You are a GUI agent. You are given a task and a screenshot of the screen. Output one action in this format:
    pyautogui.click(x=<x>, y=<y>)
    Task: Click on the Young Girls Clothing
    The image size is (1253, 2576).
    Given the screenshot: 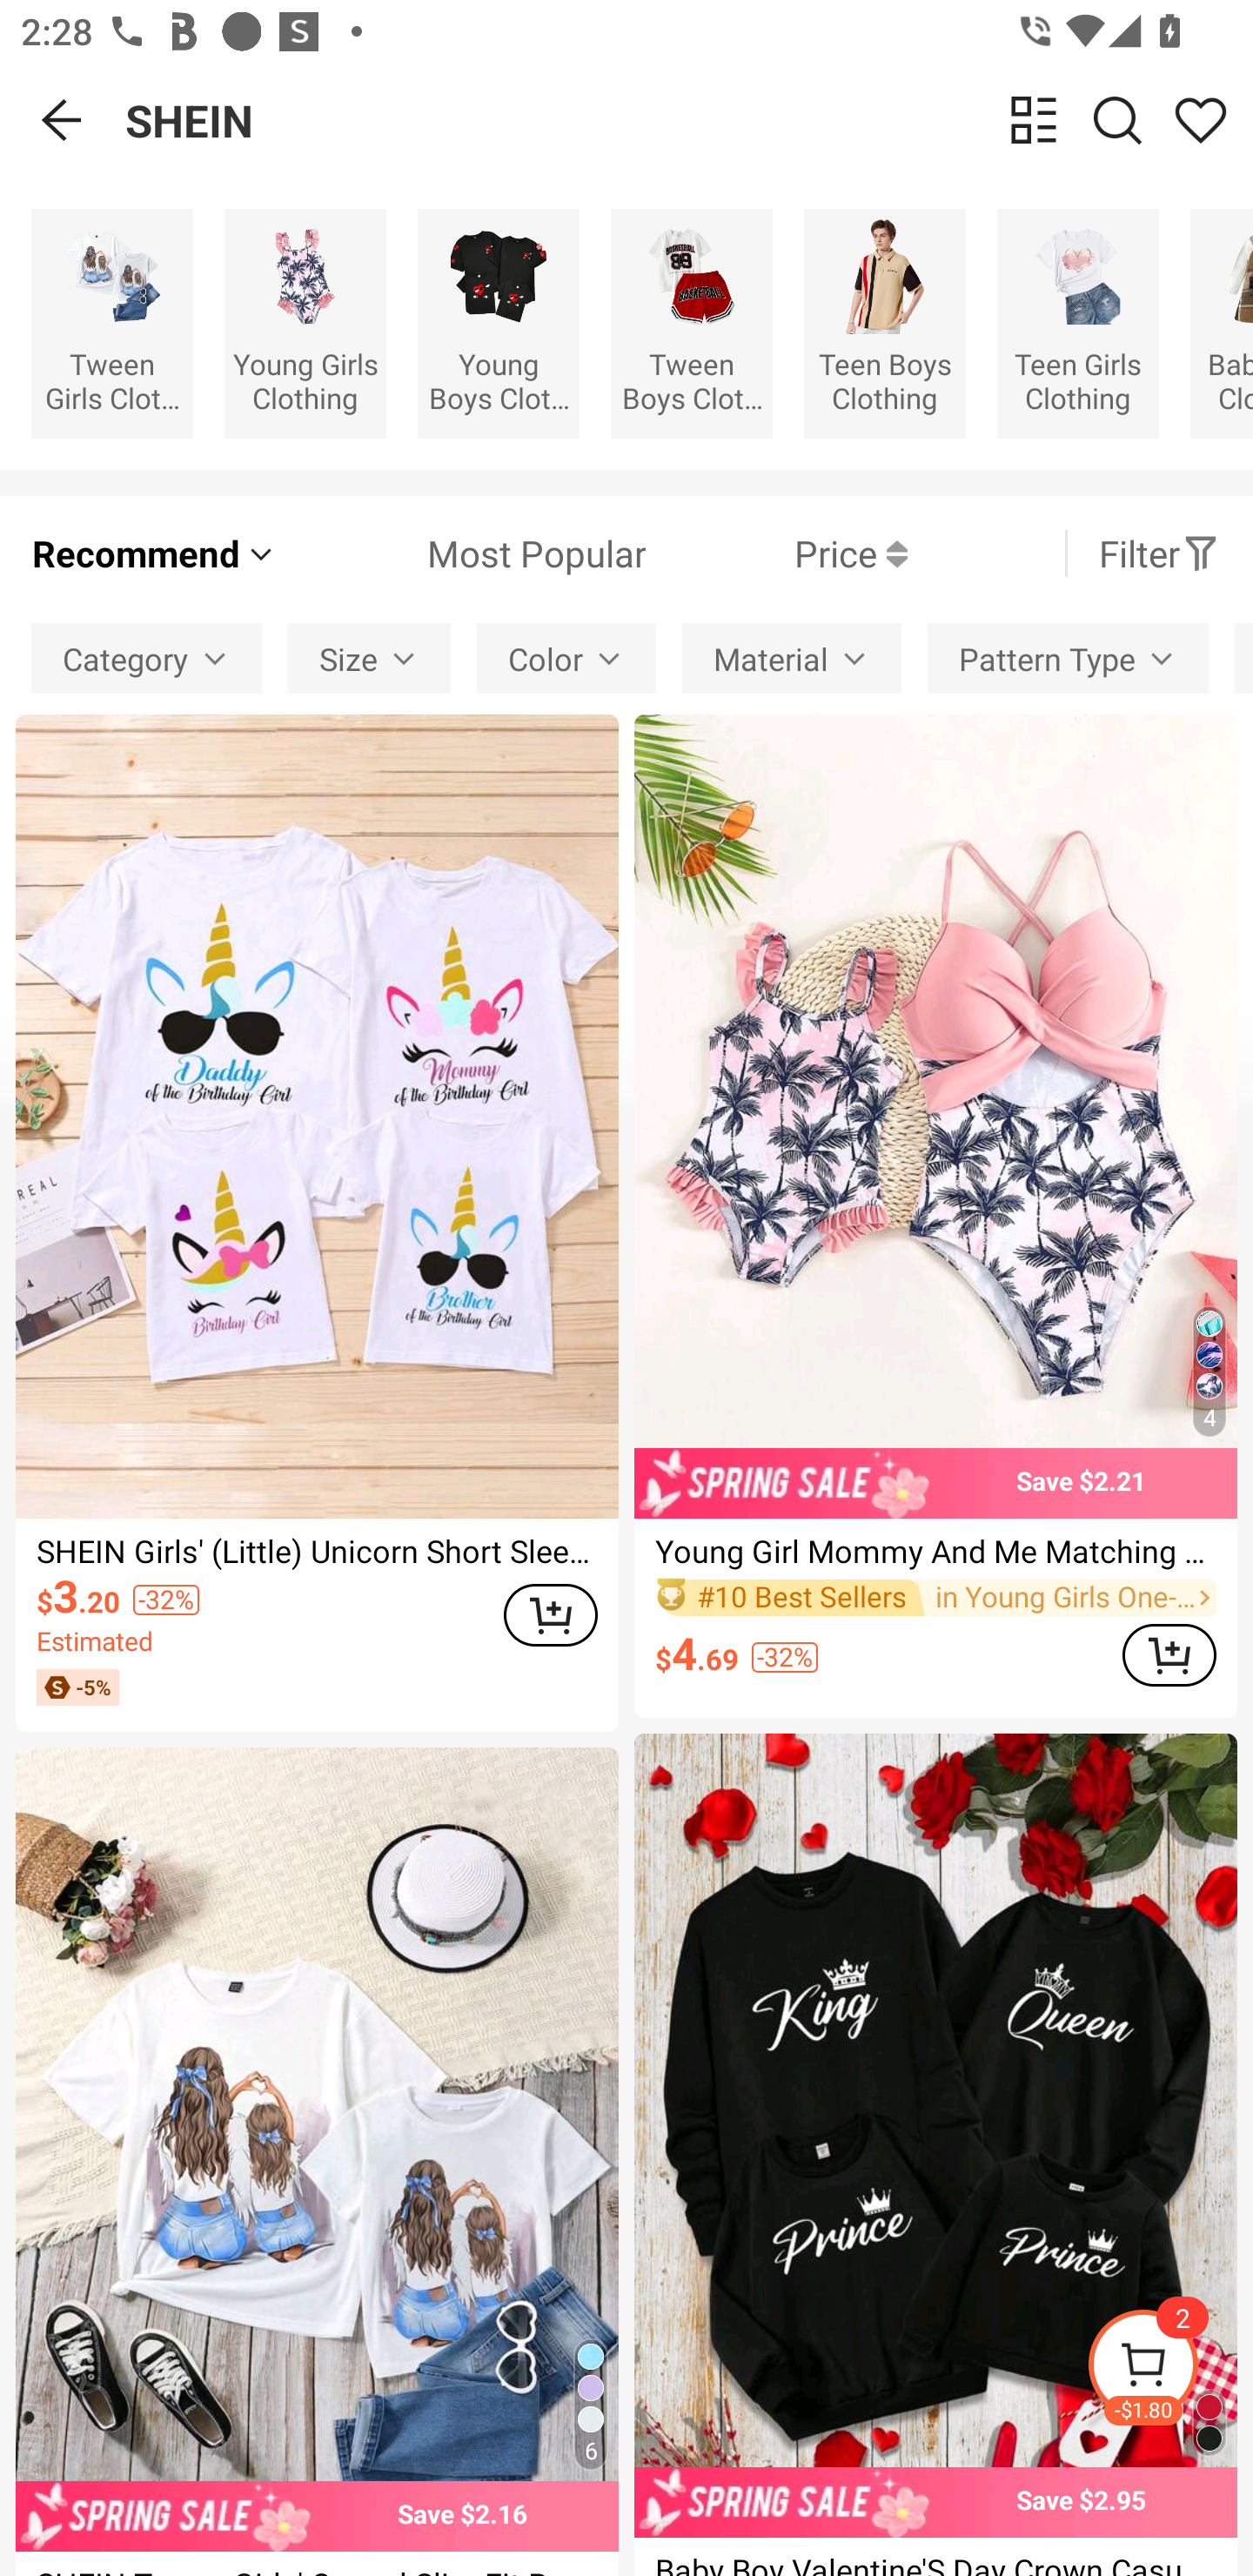 What is the action you would take?
    pyautogui.click(x=305, y=323)
    